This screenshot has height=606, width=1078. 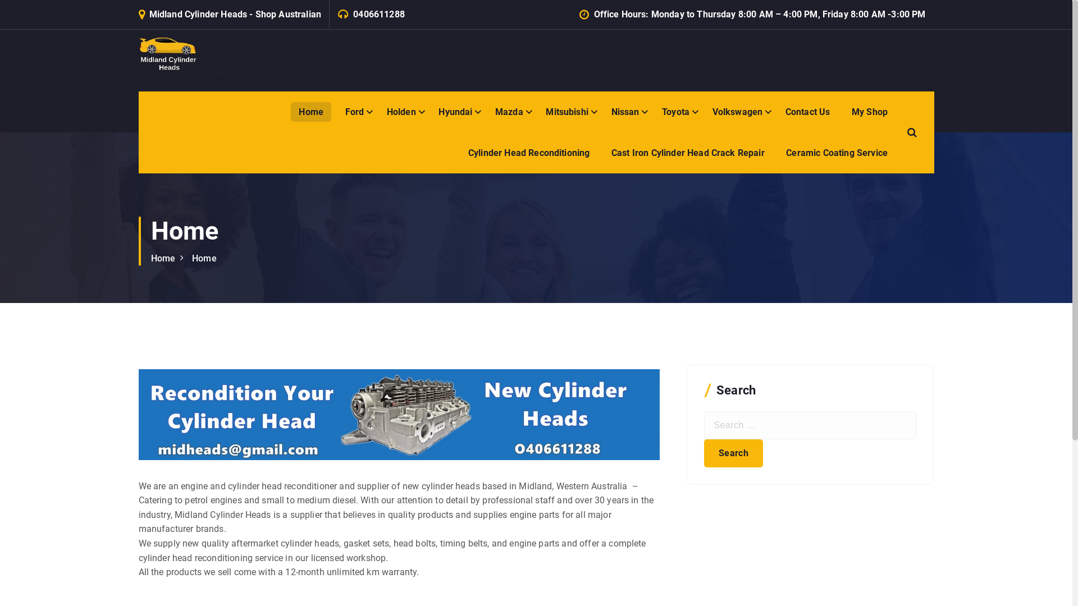 What do you see at coordinates (402, 112) in the screenshot?
I see `Holden` at bounding box center [402, 112].